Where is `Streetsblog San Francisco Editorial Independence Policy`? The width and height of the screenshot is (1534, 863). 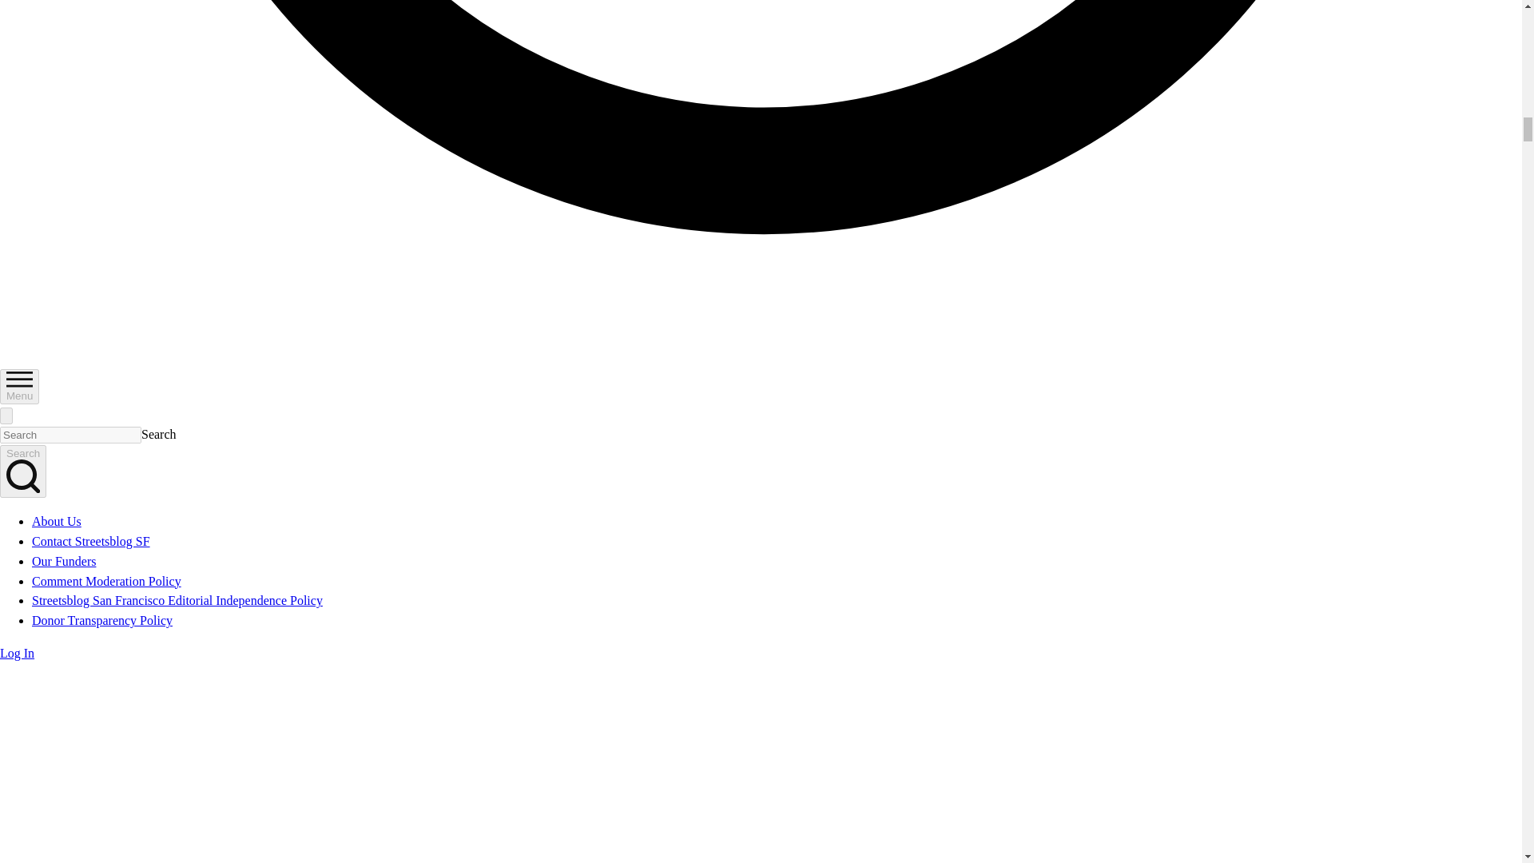 Streetsblog San Francisco Editorial Independence Policy is located at coordinates (177, 601).